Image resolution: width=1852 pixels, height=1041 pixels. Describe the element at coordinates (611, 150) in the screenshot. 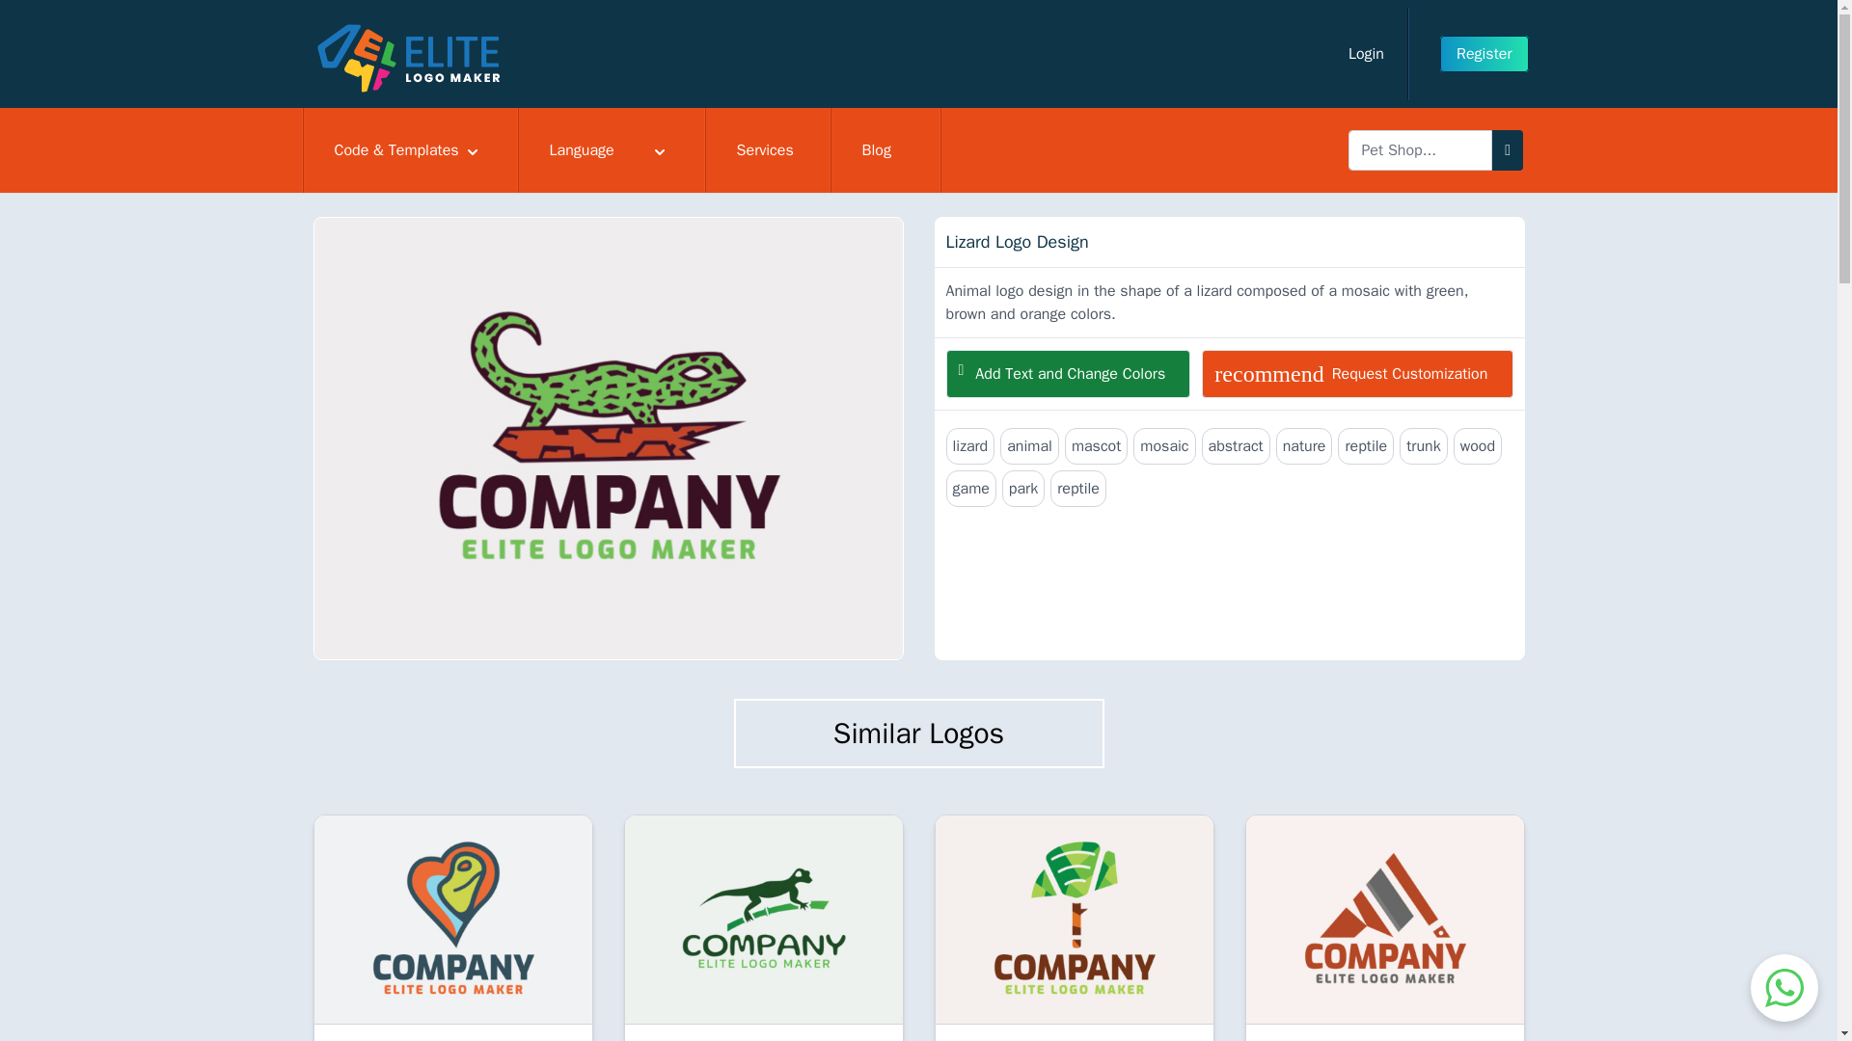

I see `Login` at that location.